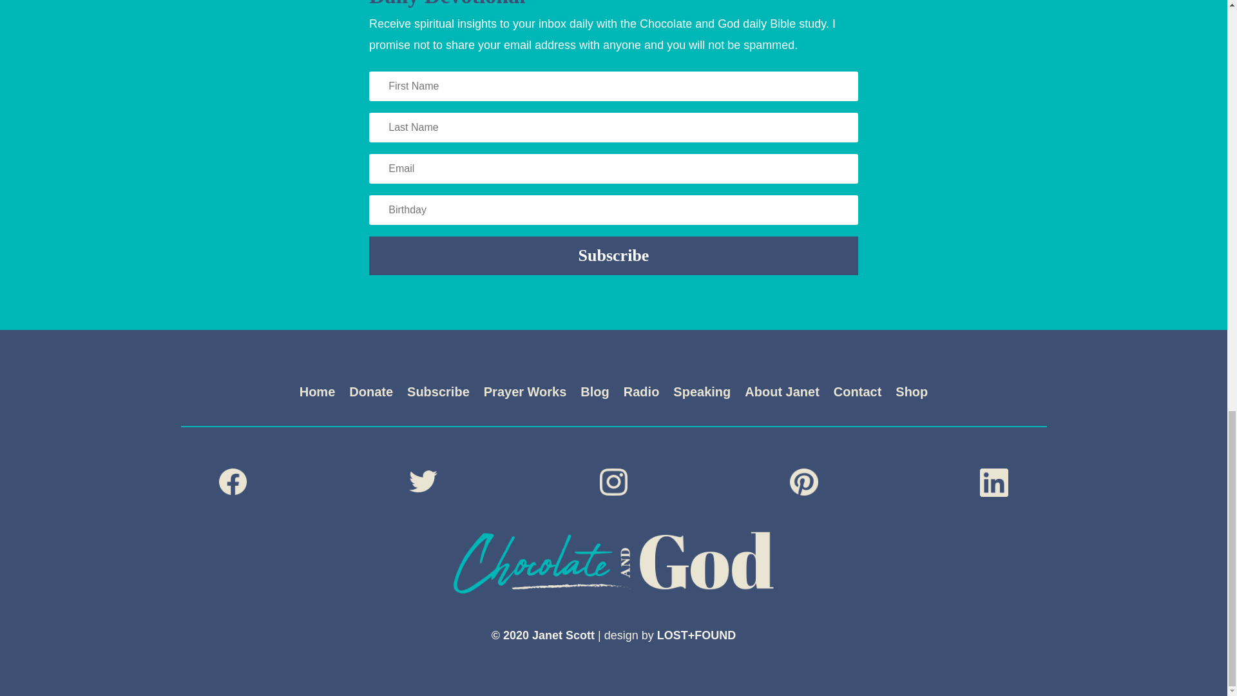 Image resolution: width=1237 pixels, height=696 pixels. Describe the element at coordinates (233, 481) in the screenshot. I see `facebok-footer-icon` at that location.